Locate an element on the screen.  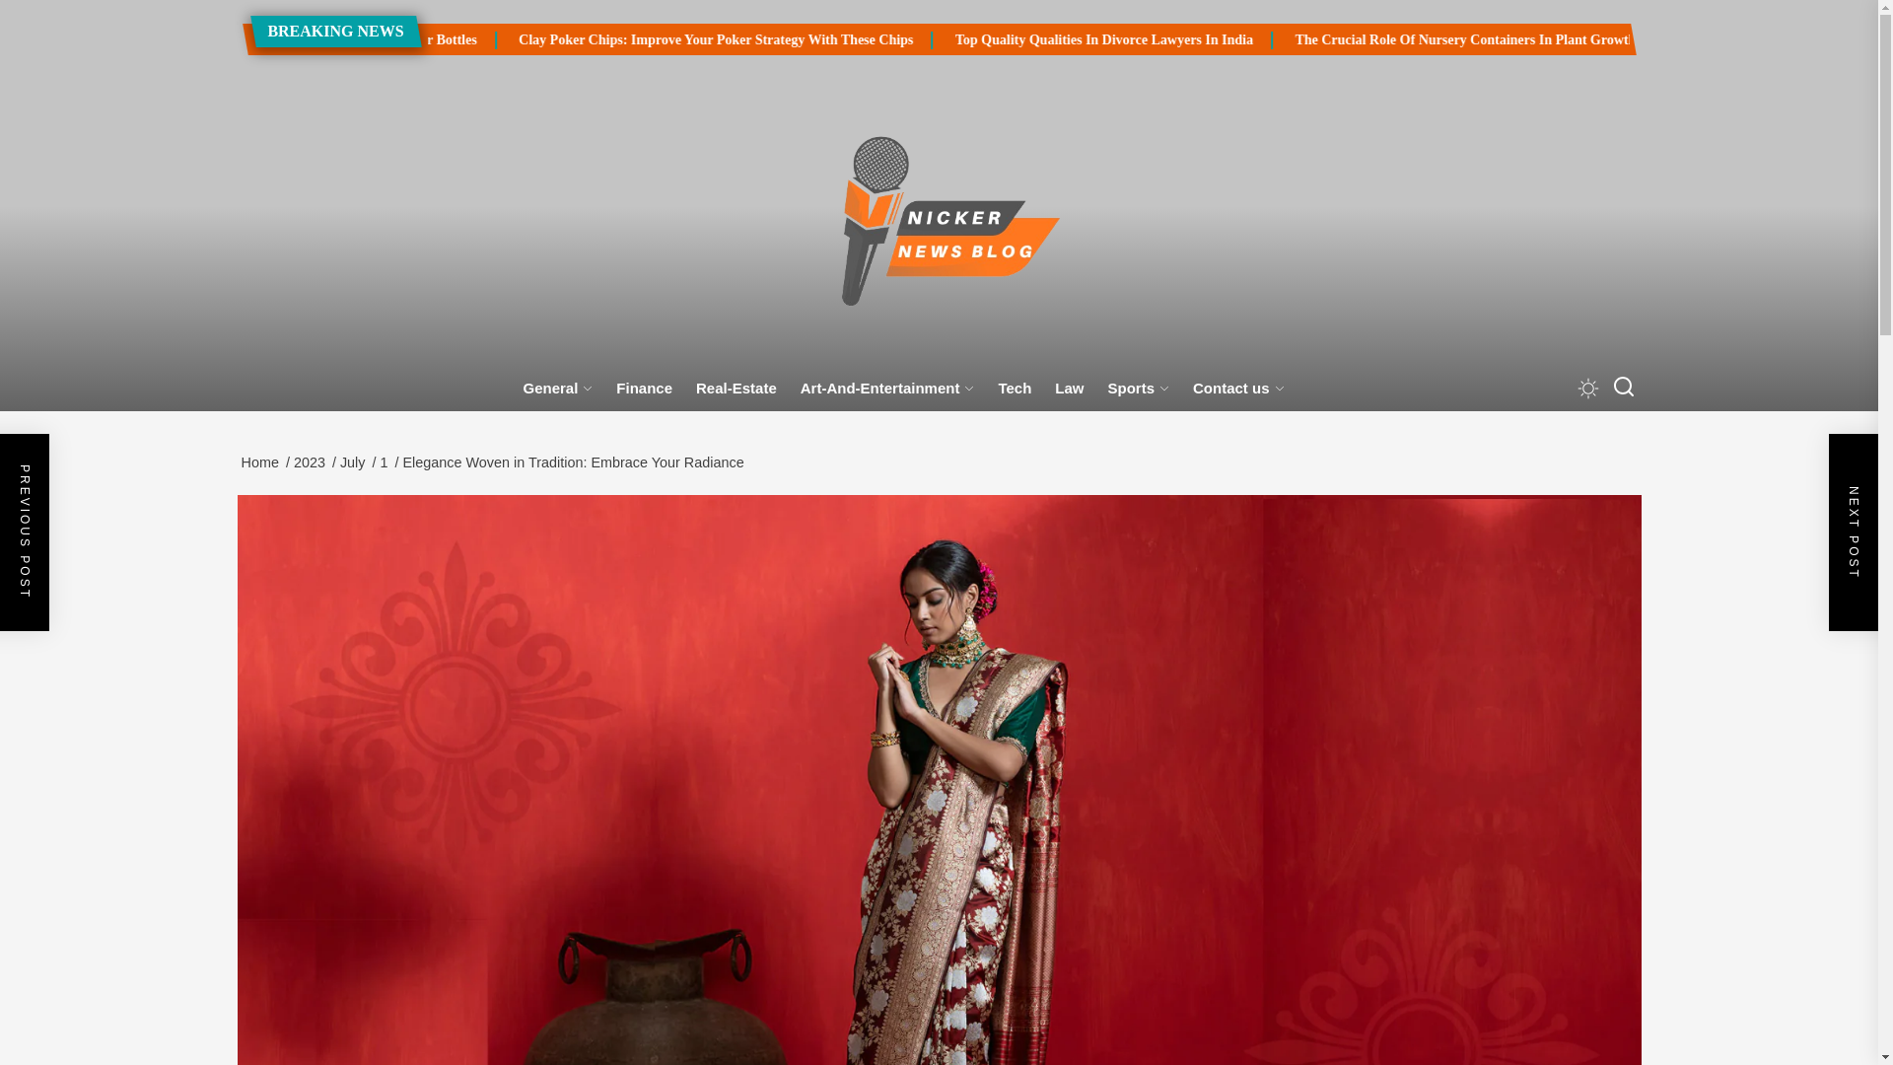
Finance is located at coordinates (643, 389).